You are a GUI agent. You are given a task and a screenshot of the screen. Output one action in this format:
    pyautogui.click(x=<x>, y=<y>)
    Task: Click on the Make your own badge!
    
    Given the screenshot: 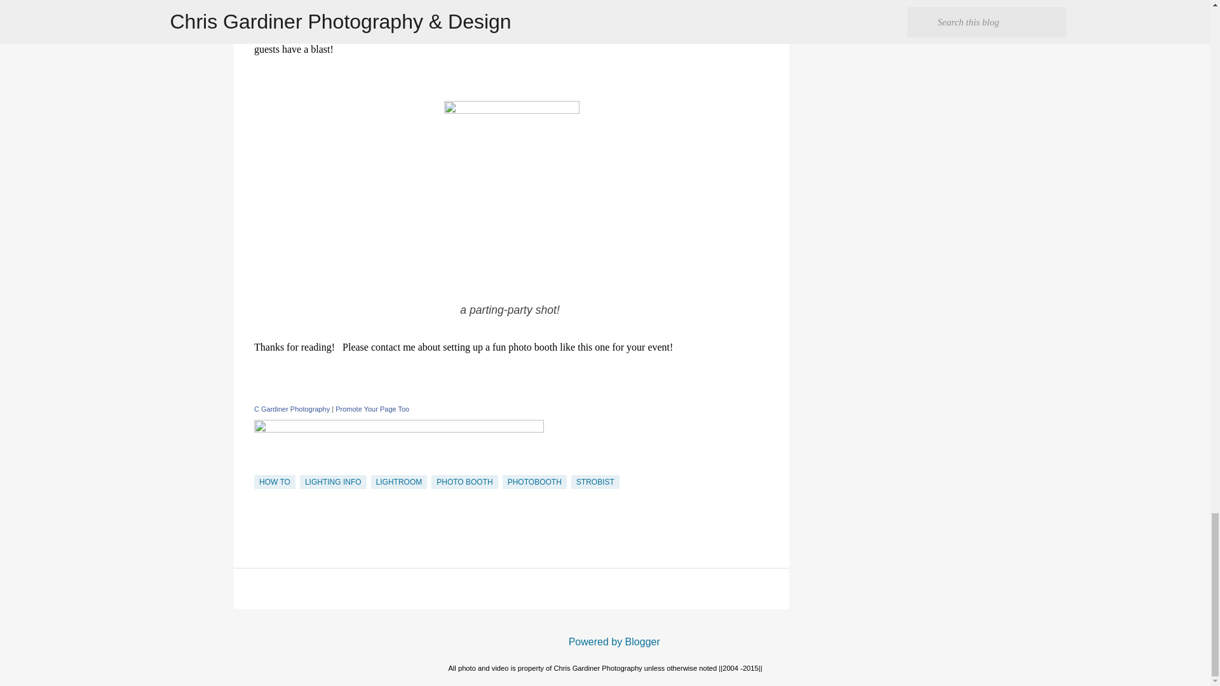 What is the action you would take?
    pyautogui.click(x=372, y=409)
    